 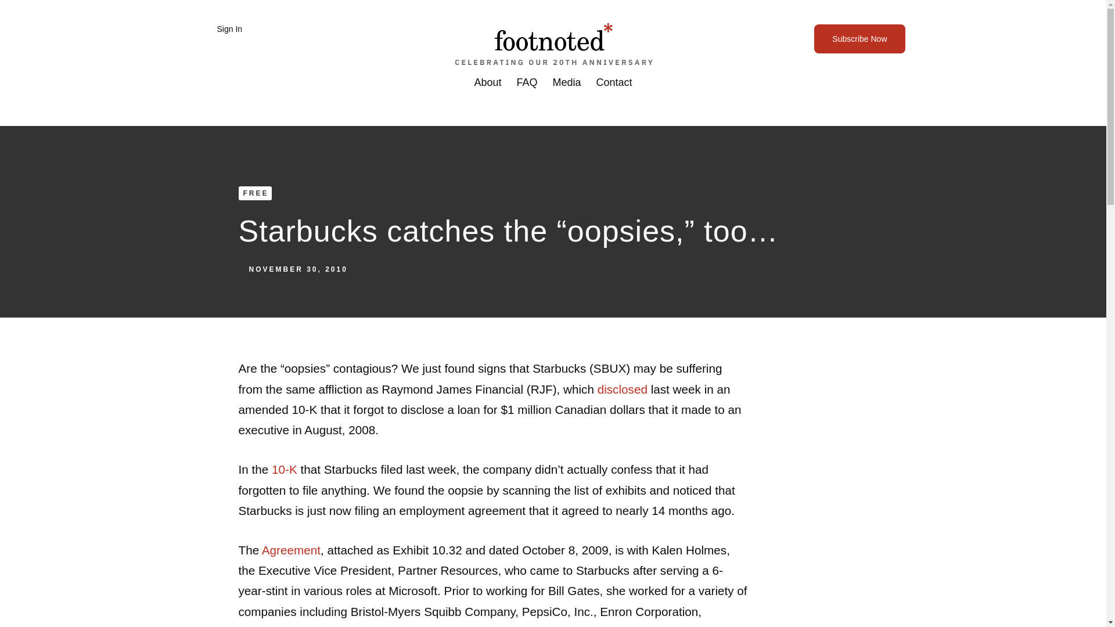 What do you see at coordinates (526, 82) in the screenshot?
I see `FAQ` at bounding box center [526, 82].